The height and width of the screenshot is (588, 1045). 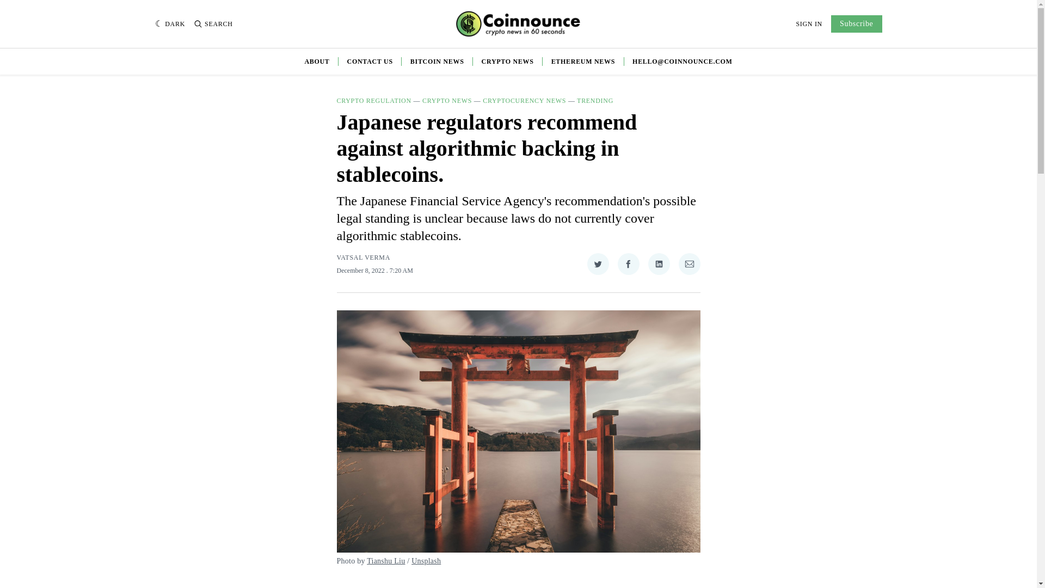 What do you see at coordinates (595, 101) in the screenshot?
I see `TRENDING` at bounding box center [595, 101].